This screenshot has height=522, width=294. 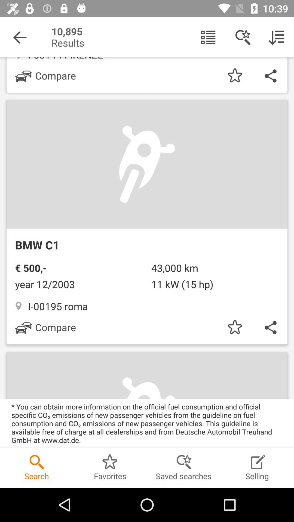 I want to click on select the option favorites at the bottom of the screen, so click(x=110, y=468).